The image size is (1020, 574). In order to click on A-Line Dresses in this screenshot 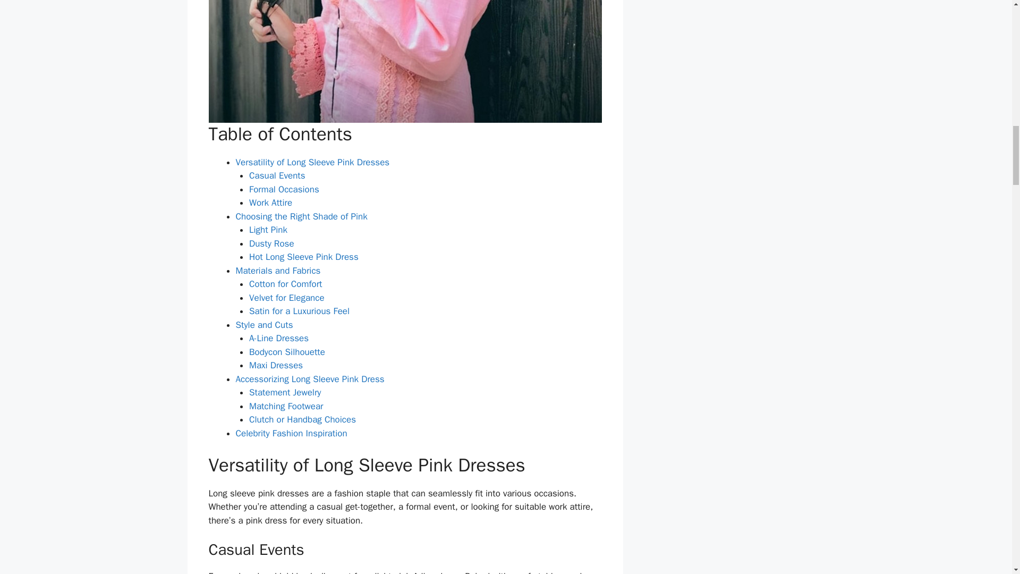, I will do `click(278, 338)`.